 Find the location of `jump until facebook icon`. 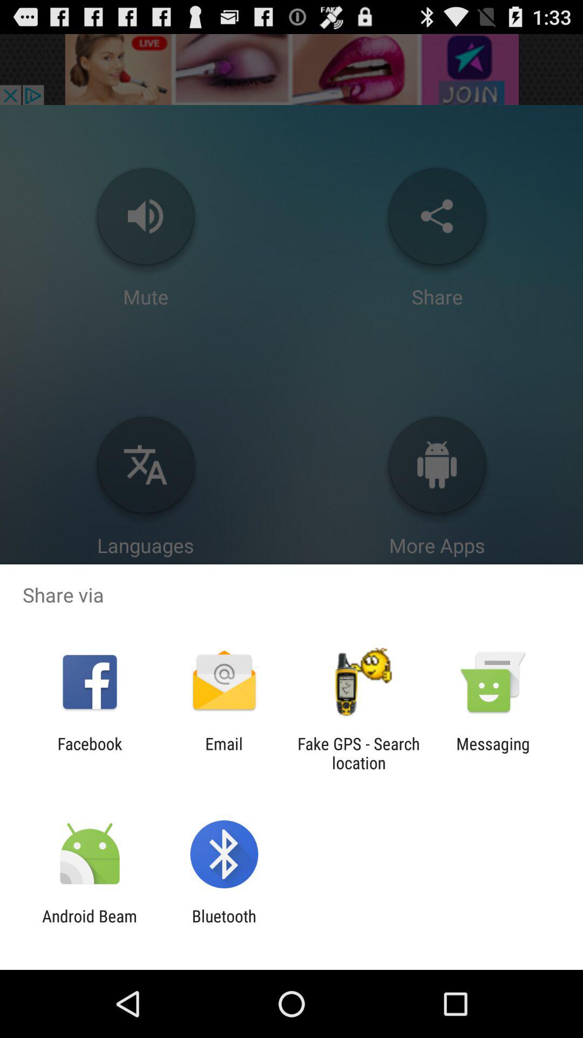

jump until facebook icon is located at coordinates (90, 753).